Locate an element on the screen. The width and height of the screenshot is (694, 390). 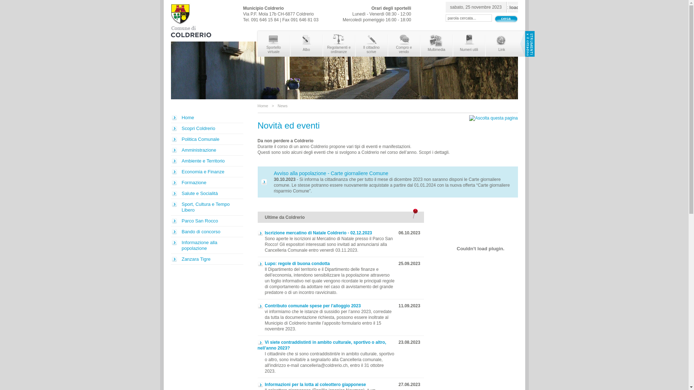
Link is located at coordinates (502, 44).